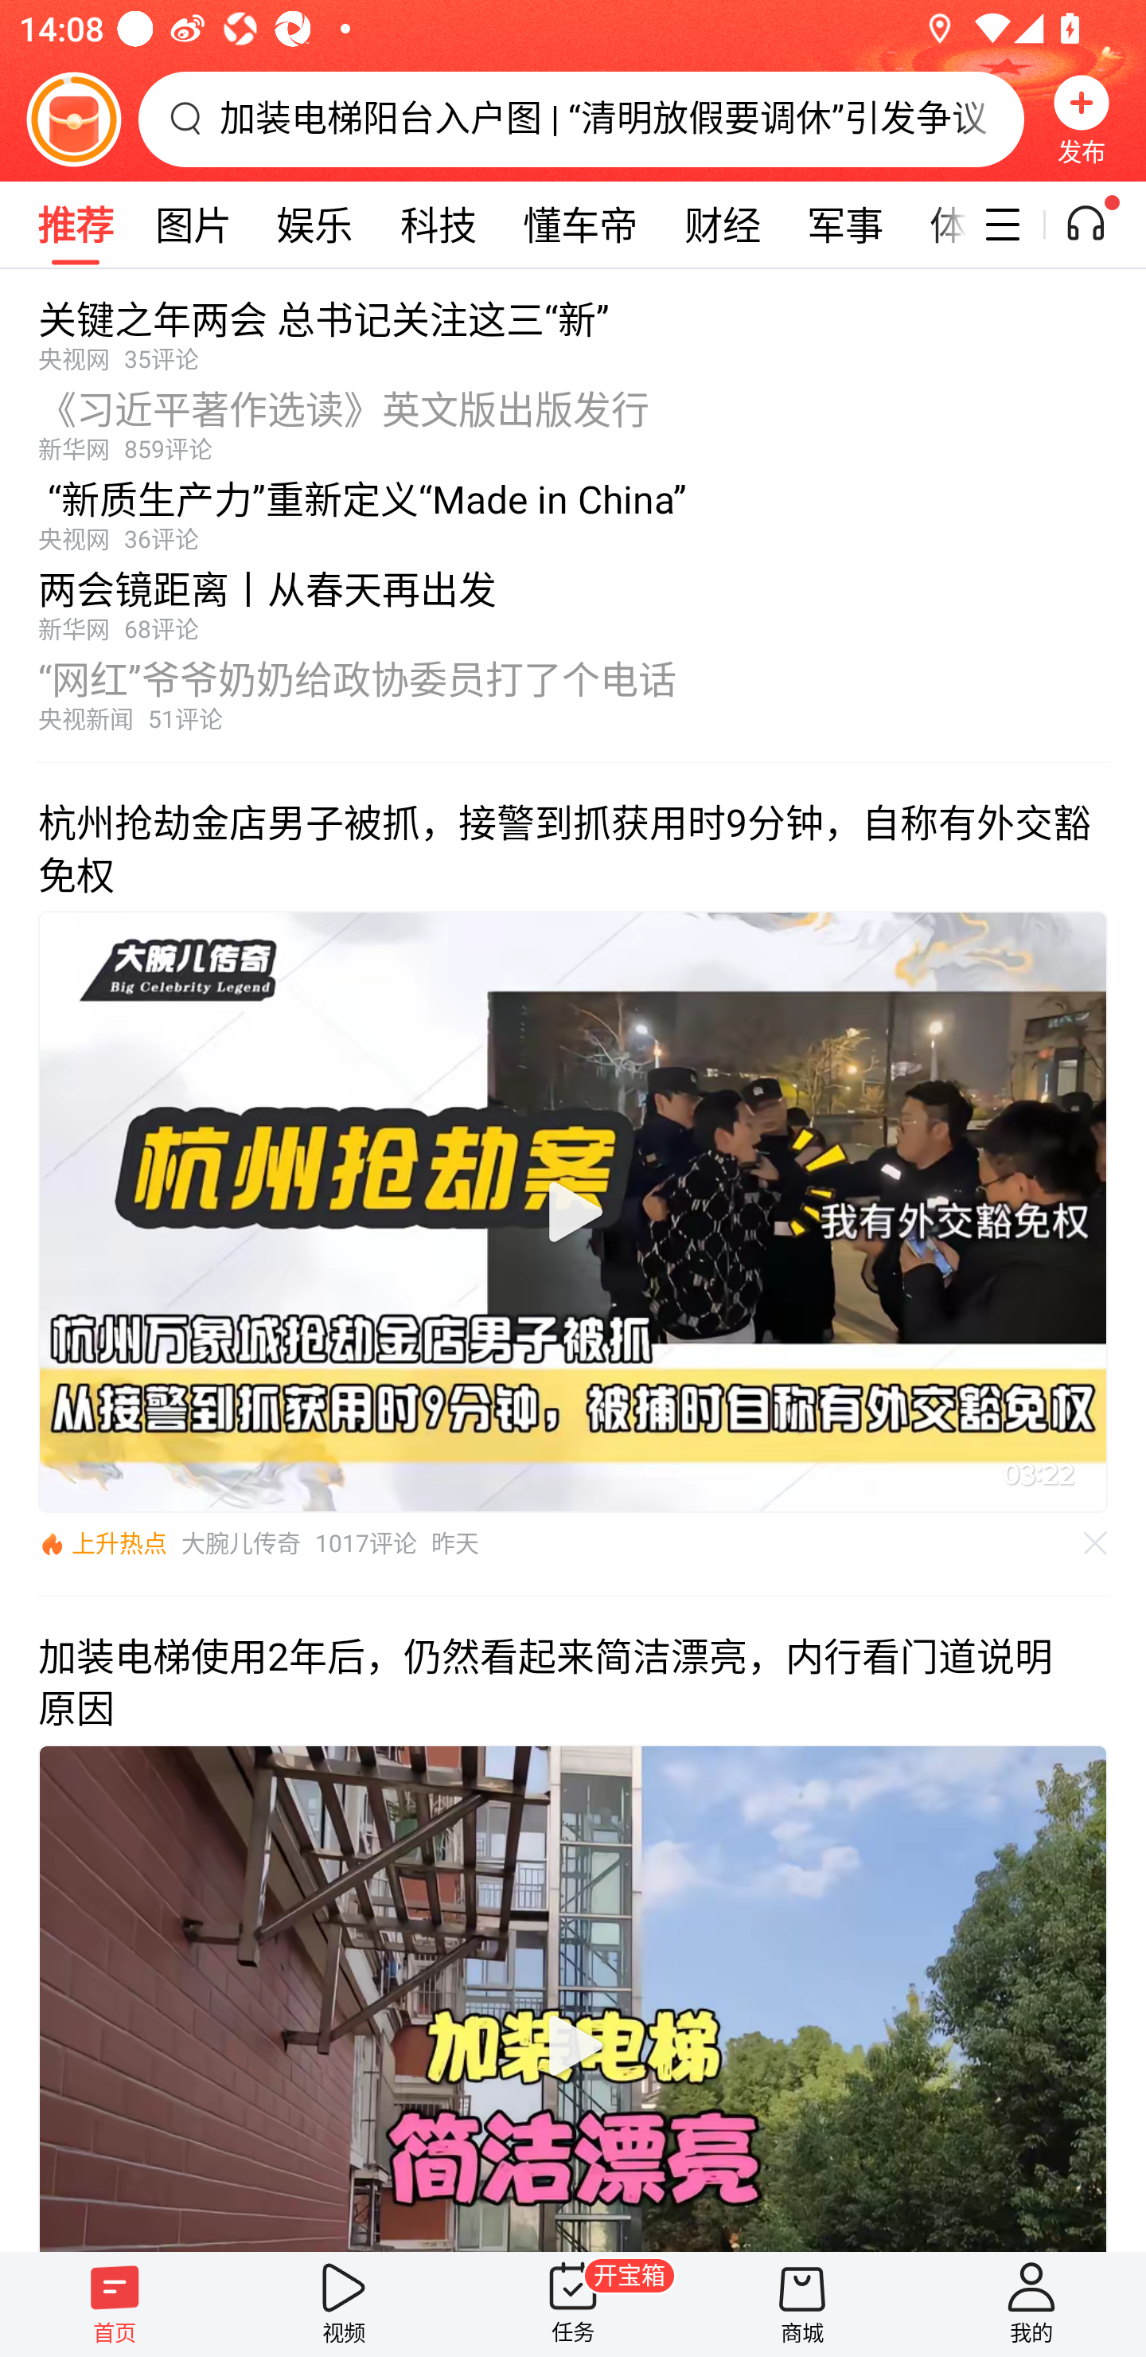 This screenshot has width=1146, height=2357. Describe the element at coordinates (73, 119) in the screenshot. I see `阅读赚金币` at that location.